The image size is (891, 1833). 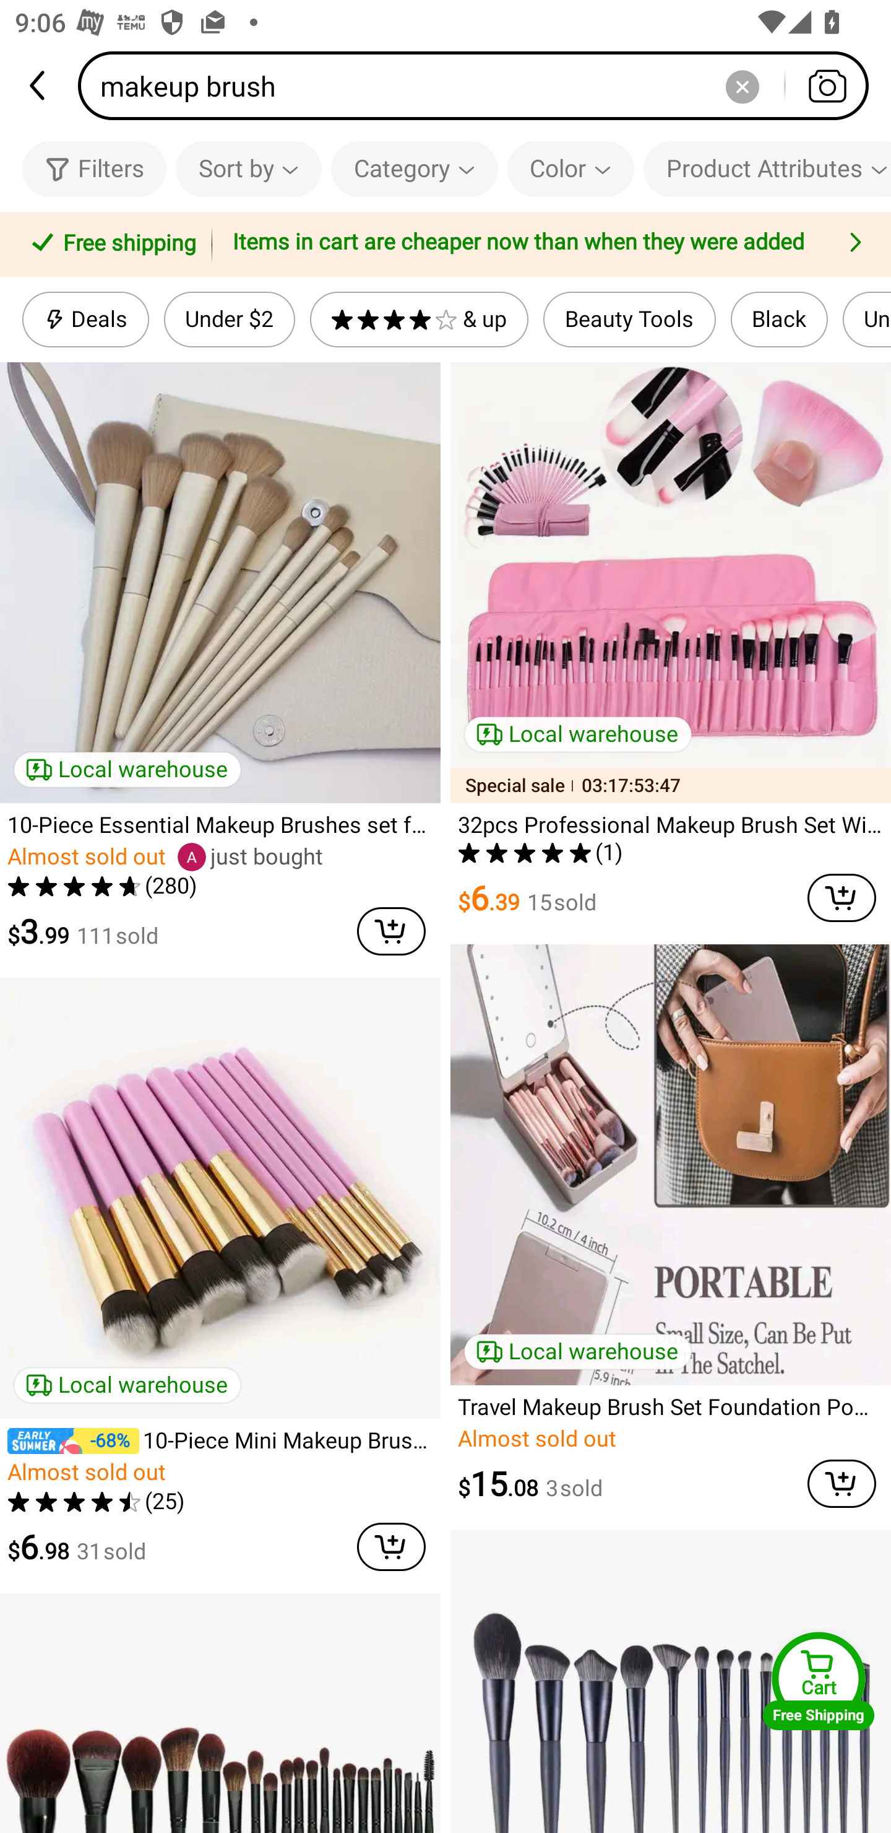 I want to click on Category, so click(x=415, y=168).